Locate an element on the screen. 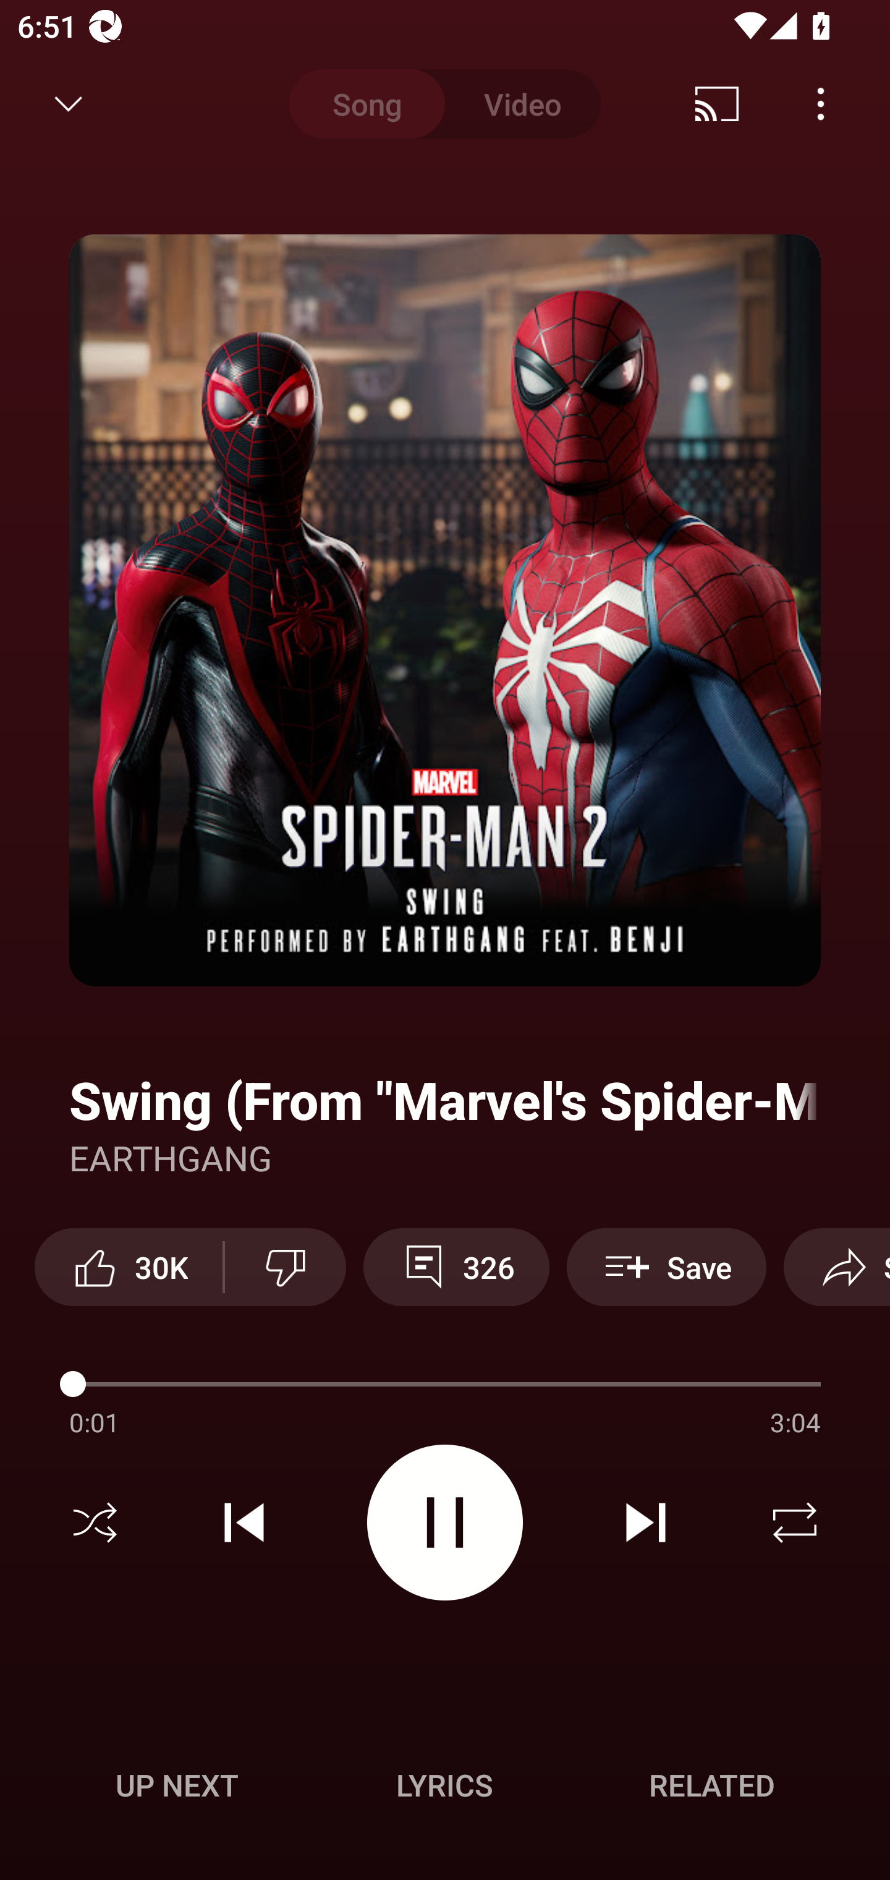 This screenshot has width=890, height=1880. Dislike is located at coordinates (286, 1267).